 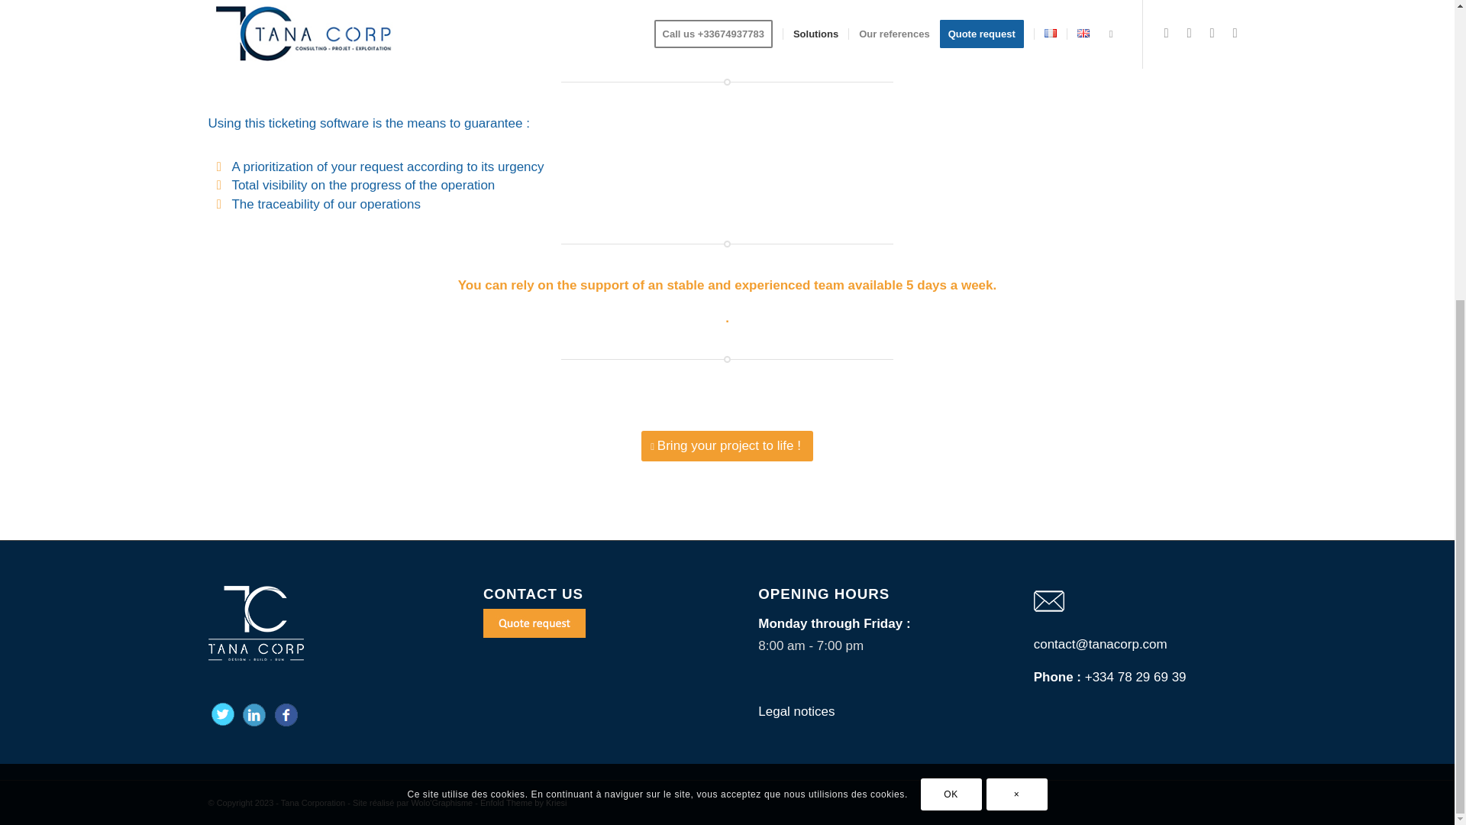 What do you see at coordinates (951, 330) in the screenshot?
I see `OK` at bounding box center [951, 330].